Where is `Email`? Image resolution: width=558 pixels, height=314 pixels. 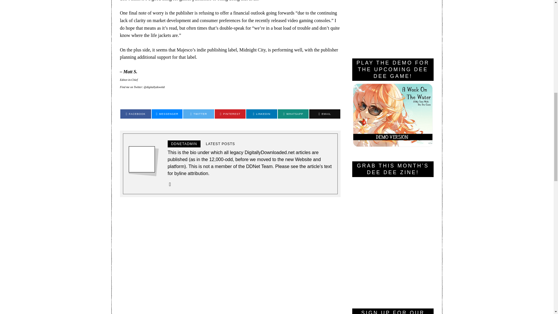 Email is located at coordinates (324, 114).